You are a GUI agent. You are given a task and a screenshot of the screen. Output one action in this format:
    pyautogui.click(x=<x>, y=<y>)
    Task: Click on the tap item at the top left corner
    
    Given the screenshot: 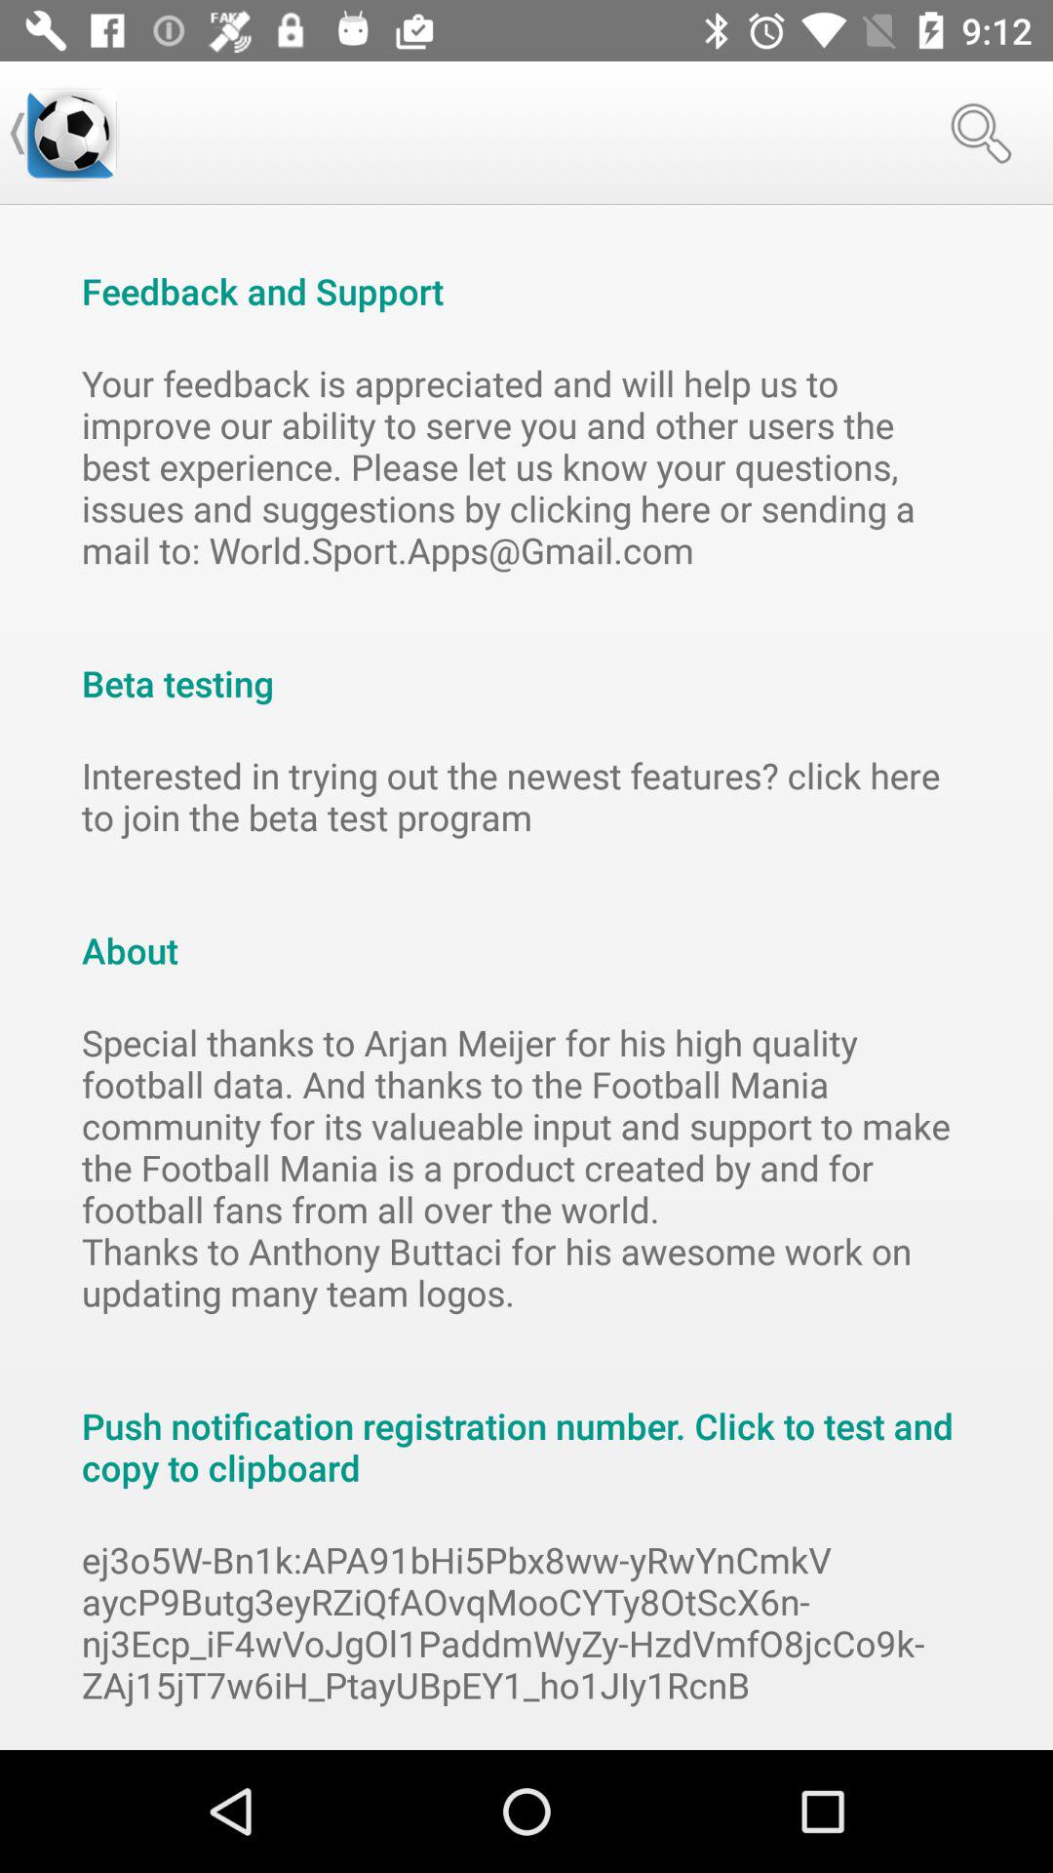 What is the action you would take?
    pyautogui.click(x=71, y=133)
    